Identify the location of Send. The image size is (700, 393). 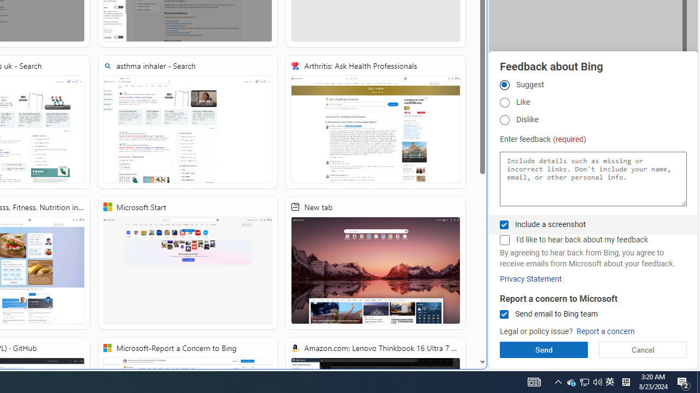
(544, 349).